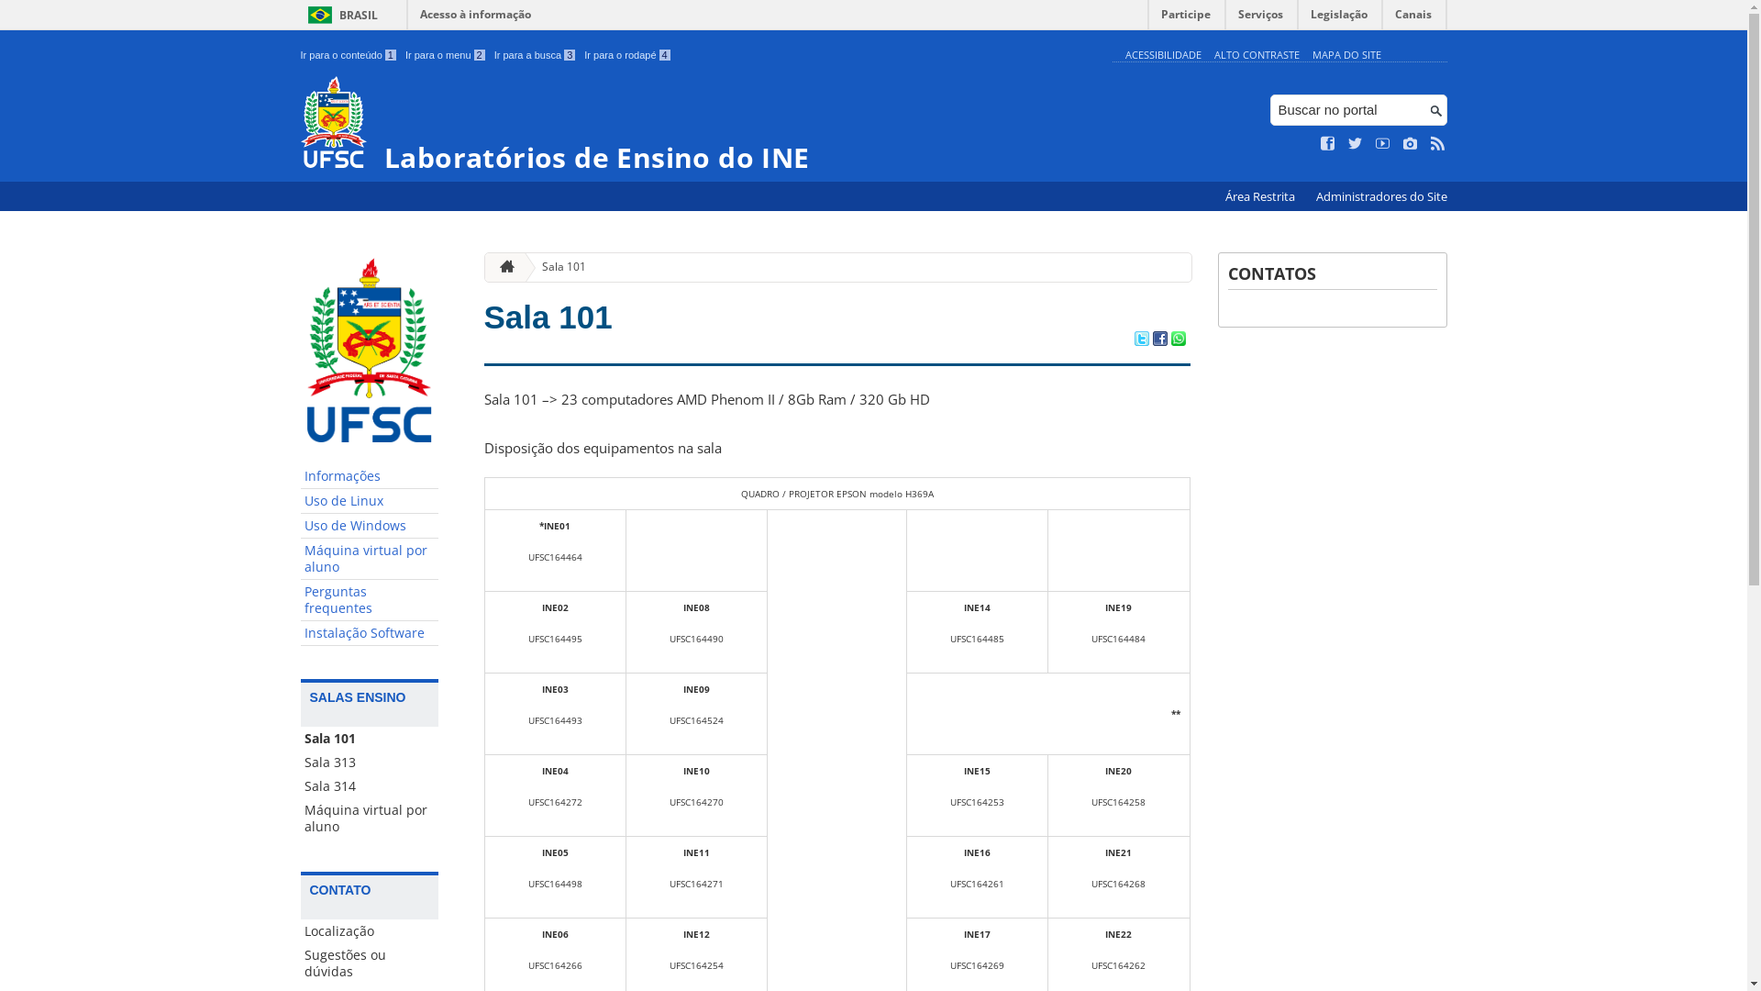 The image size is (1761, 991). I want to click on ALTO CONTRASTE, so click(1257, 55).